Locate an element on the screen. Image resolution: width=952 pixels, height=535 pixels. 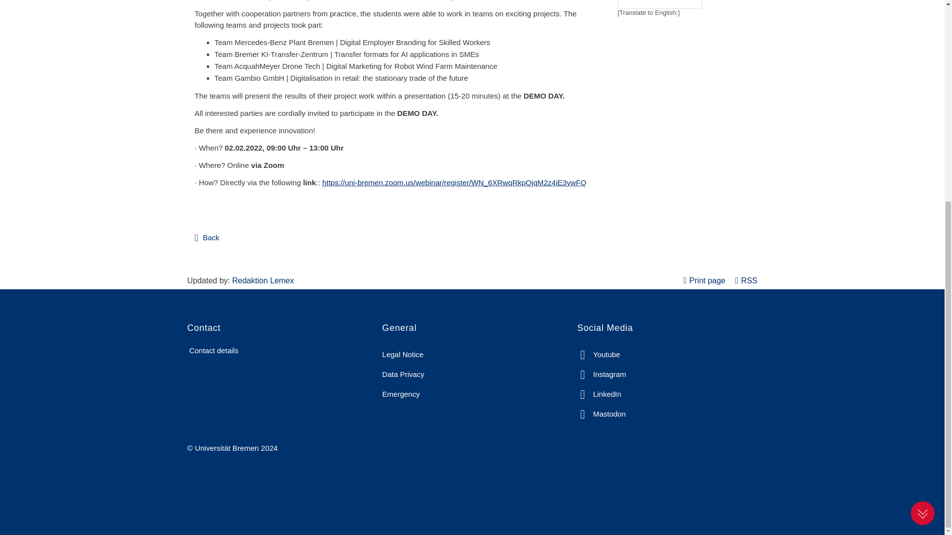
Open link to Mastodon in a new window is located at coordinates (601, 414).